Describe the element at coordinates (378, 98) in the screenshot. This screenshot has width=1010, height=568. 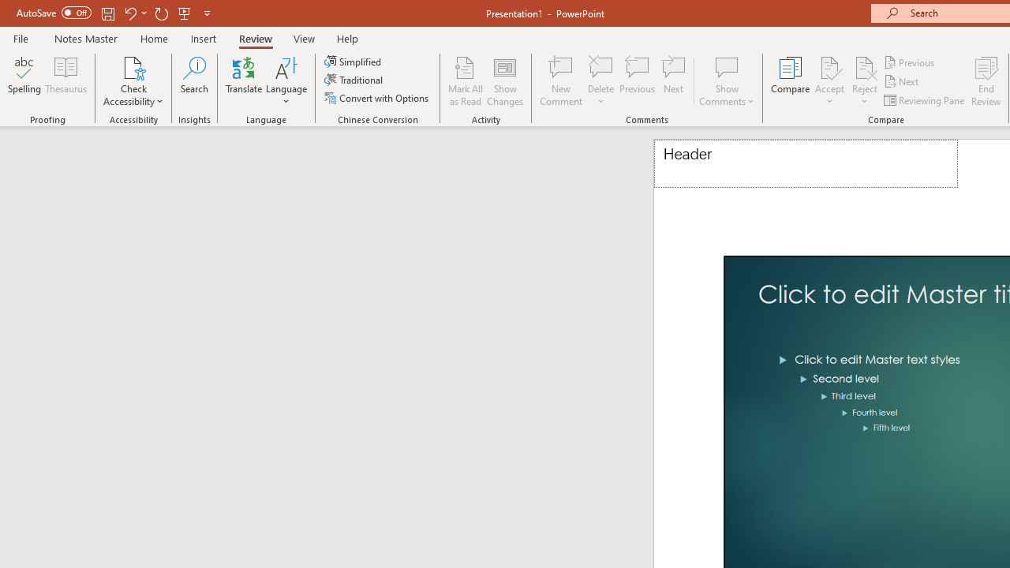
I see `Convert with Options...` at that location.